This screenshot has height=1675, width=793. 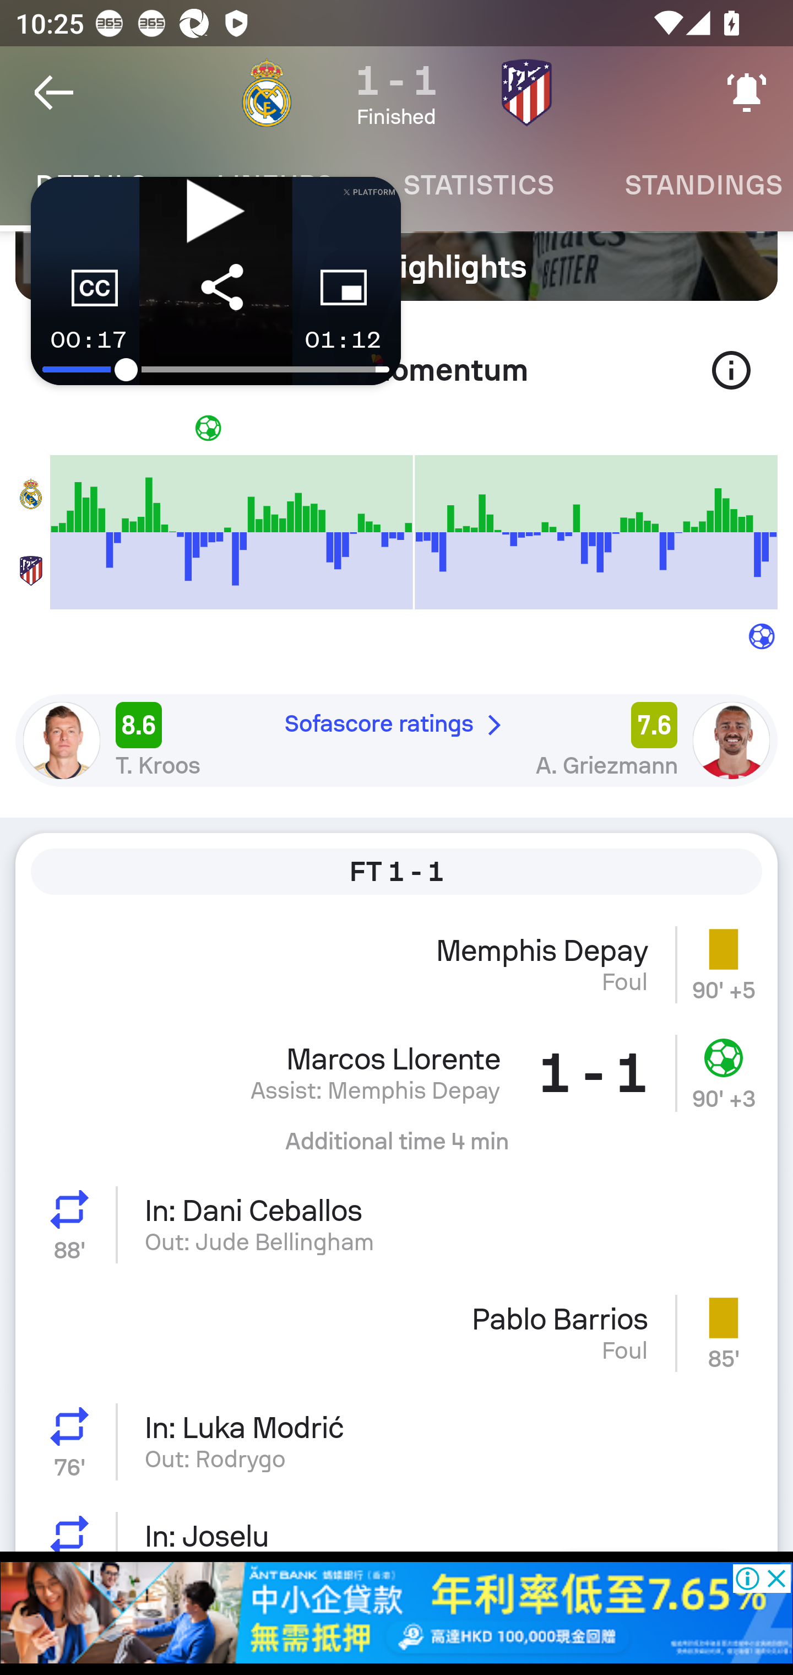 What do you see at coordinates (397, 964) in the screenshot?
I see `Memphis Depay Foul Yellow card 90' +5` at bounding box center [397, 964].